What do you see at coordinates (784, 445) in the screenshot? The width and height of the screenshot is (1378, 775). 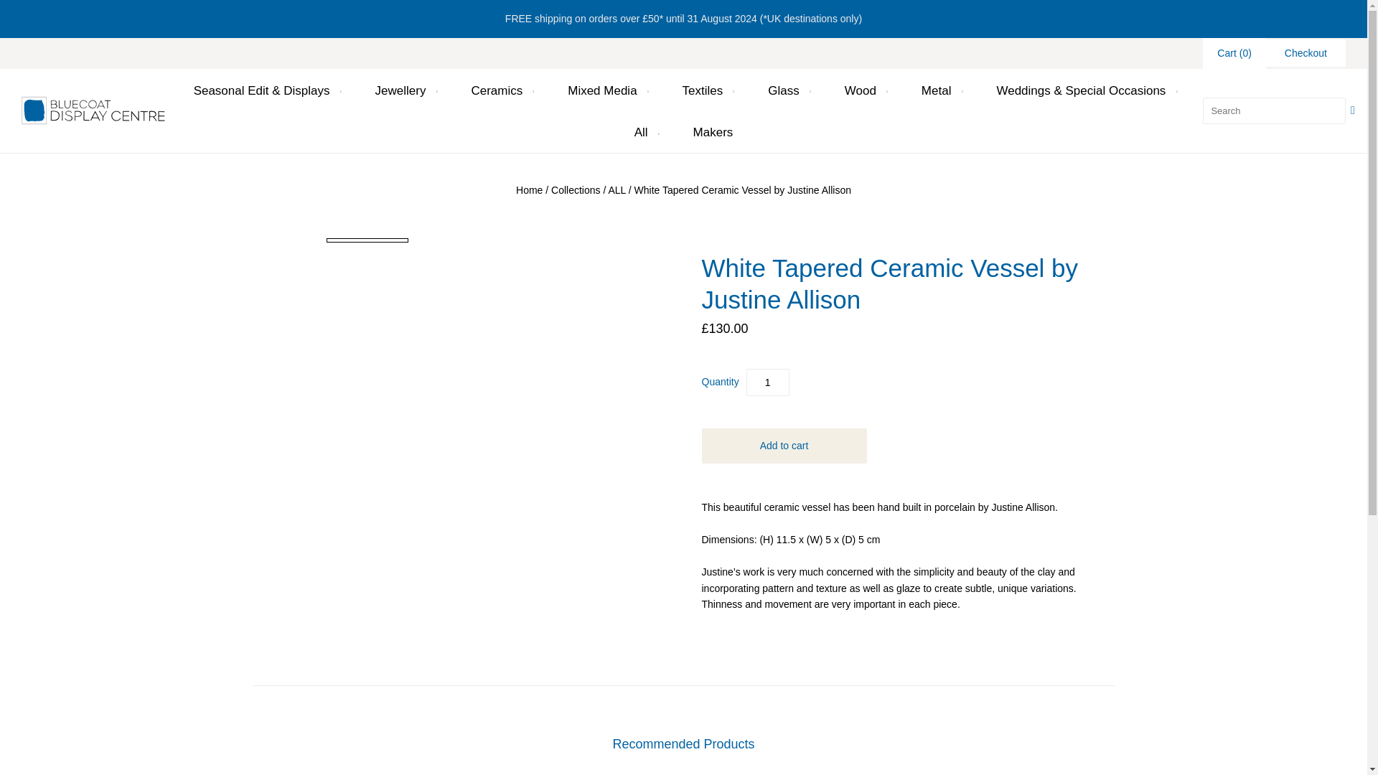 I see `Add to cart` at bounding box center [784, 445].